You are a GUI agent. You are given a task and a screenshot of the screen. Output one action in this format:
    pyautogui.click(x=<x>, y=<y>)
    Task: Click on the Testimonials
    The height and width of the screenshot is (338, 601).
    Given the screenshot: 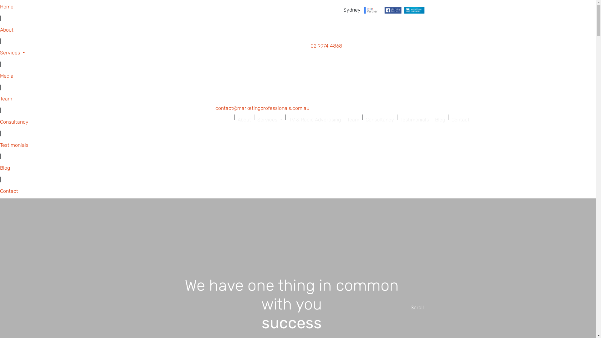 What is the action you would take?
    pyautogui.click(x=414, y=120)
    